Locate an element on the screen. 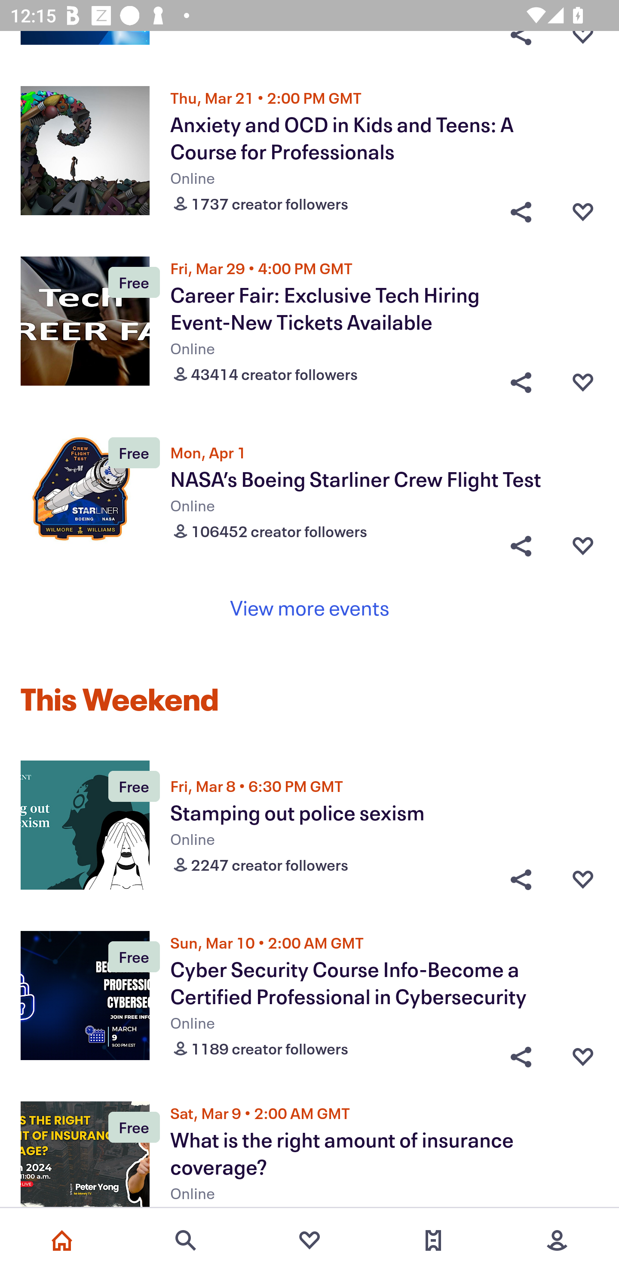  More is located at coordinates (557, 1240).